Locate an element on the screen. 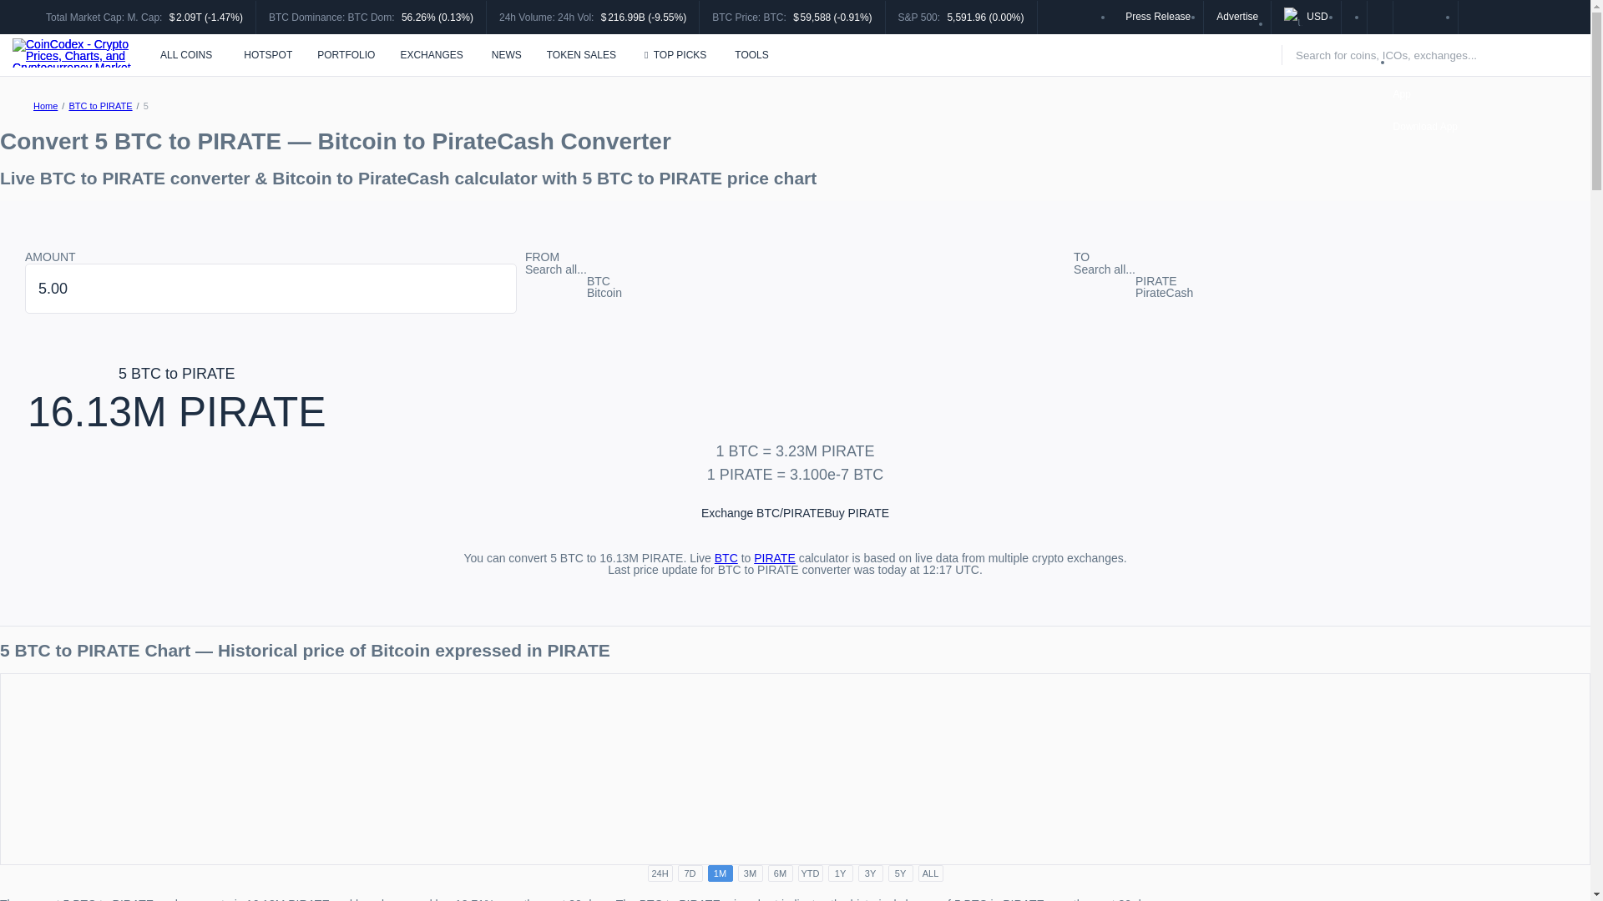 Image resolution: width=1603 pixels, height=901 pixels. BTC is located at coordinates (726, 557).